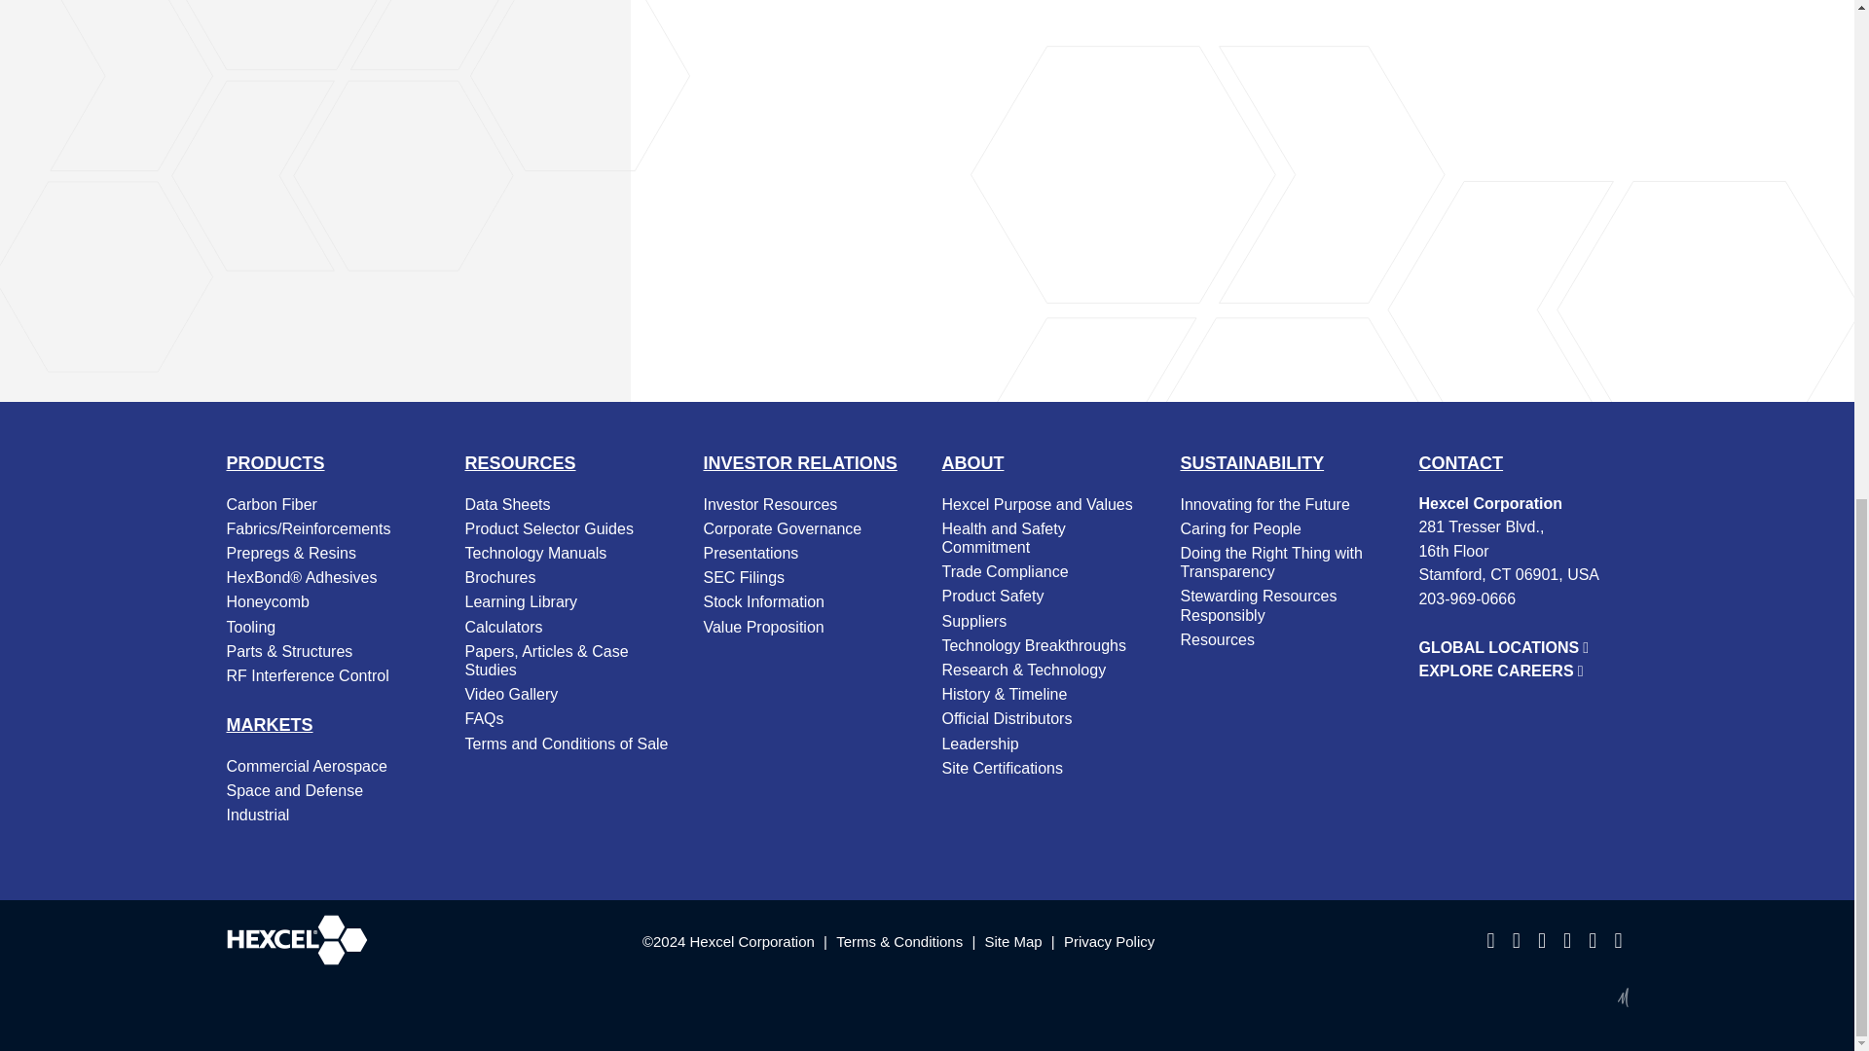 This screenshot has height=1051, width=1869. Describe the element at coordinates (331, 675) in the screenshot. I see `RF Interference Control` at that location.